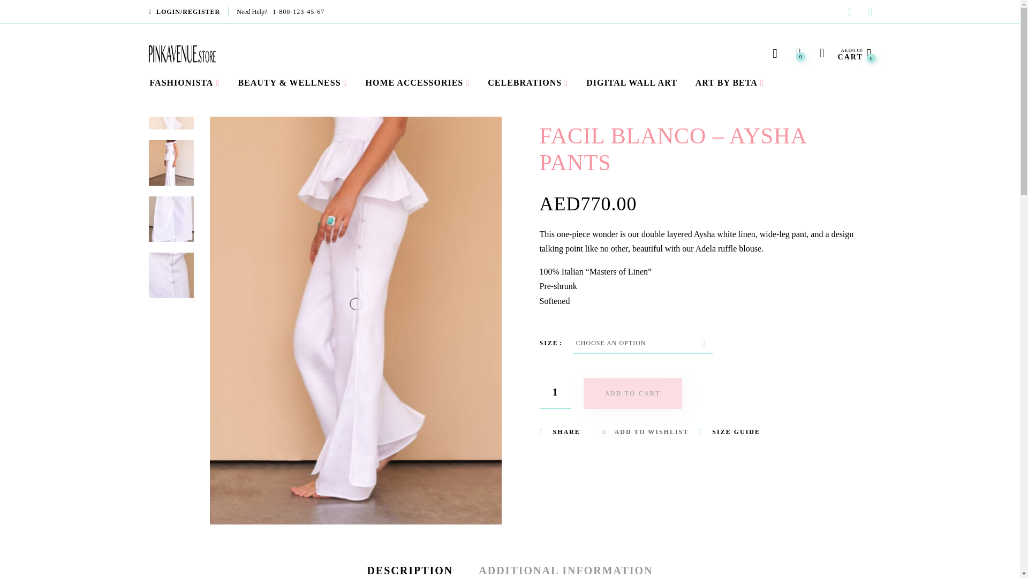 The width and height of the screenshot is (1028, 578). Describe the element at coordinates (632, 82) in the screenshot. I see `Instagram` at that location.